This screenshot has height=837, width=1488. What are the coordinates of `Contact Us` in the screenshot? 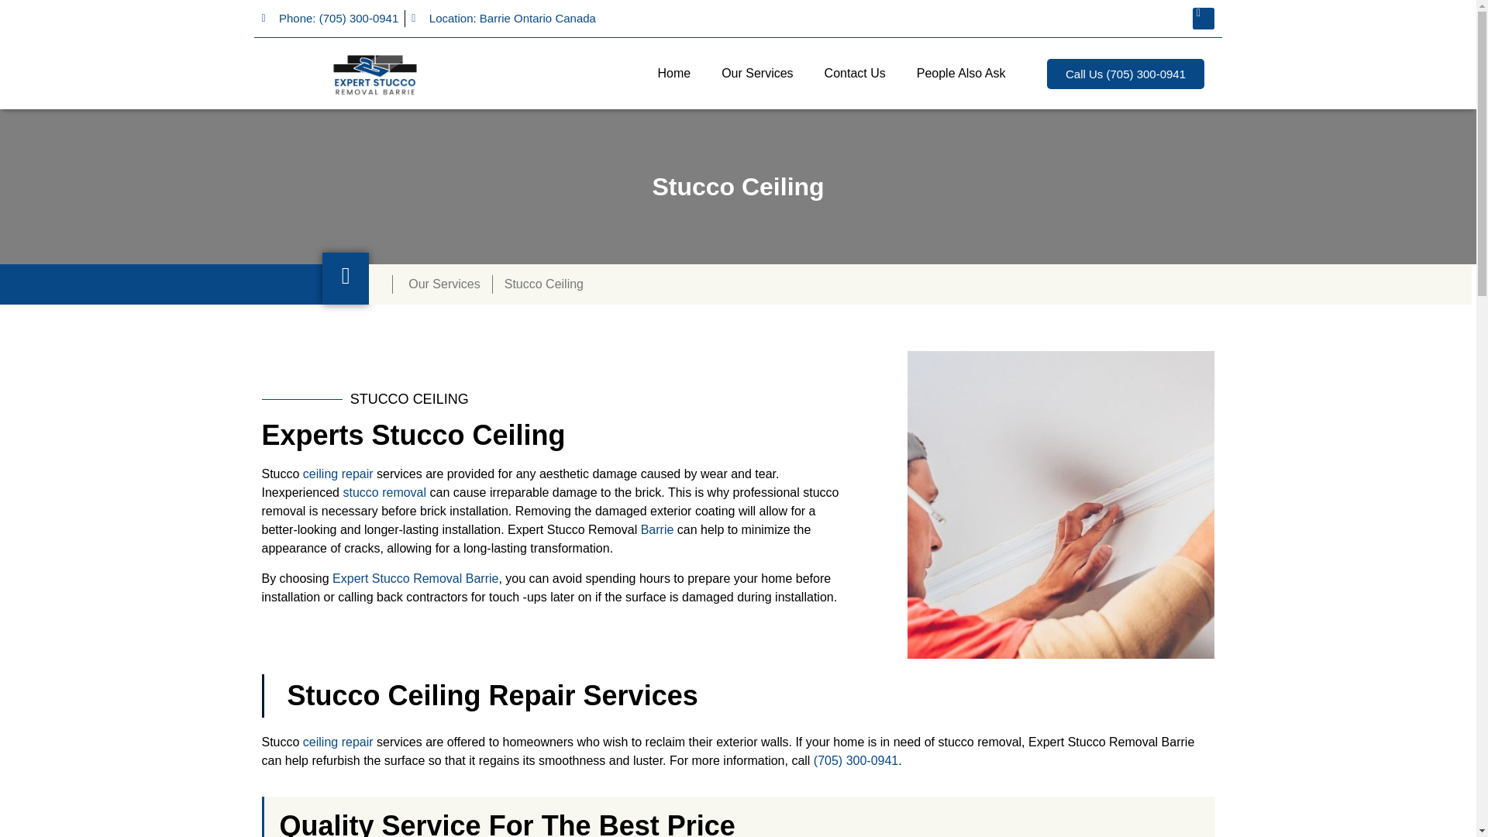 It's located at (856, 73).